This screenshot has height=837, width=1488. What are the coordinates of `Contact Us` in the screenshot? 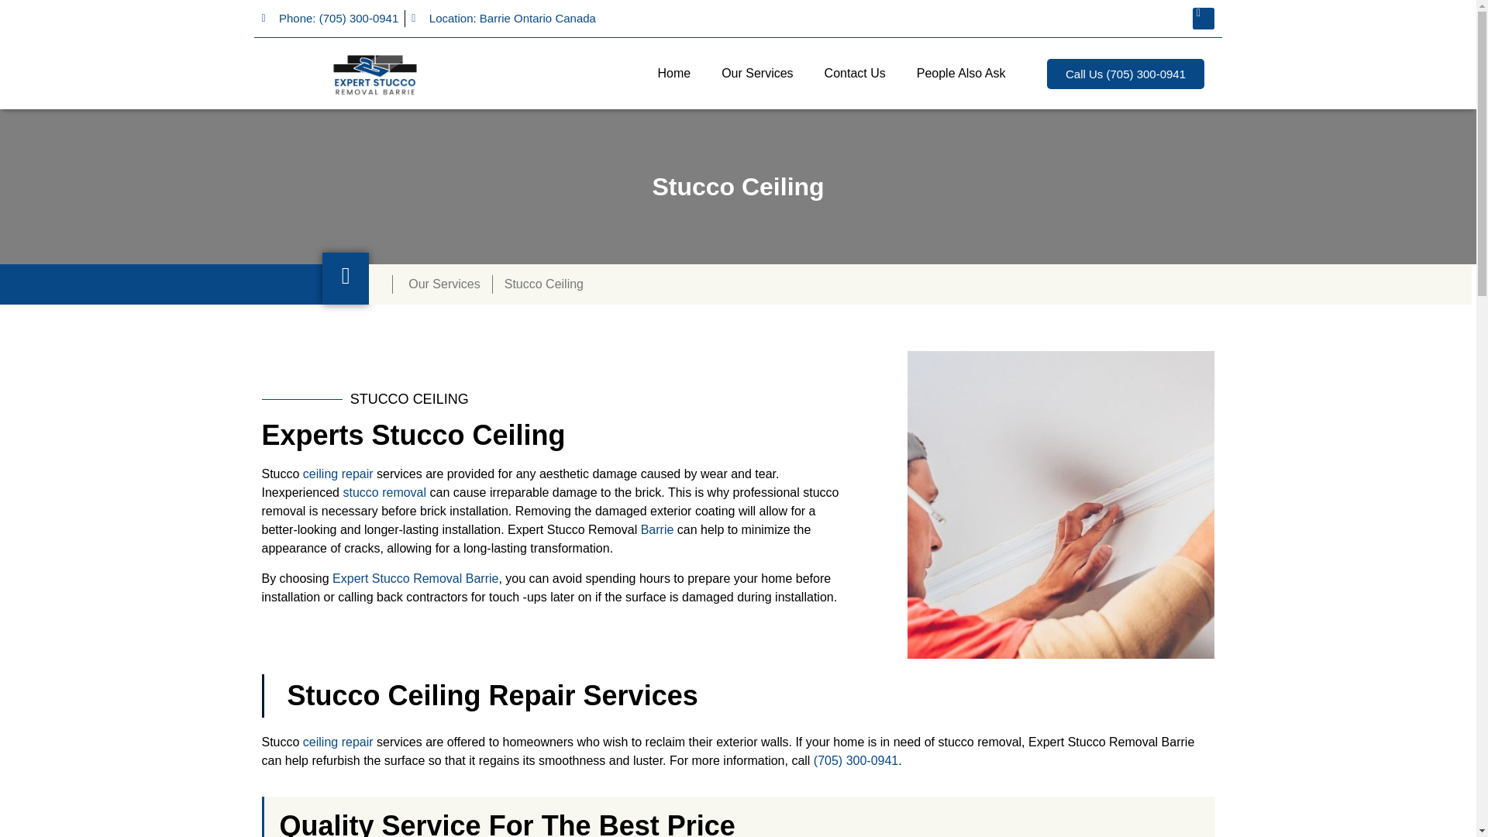 It's located at (856, 73).